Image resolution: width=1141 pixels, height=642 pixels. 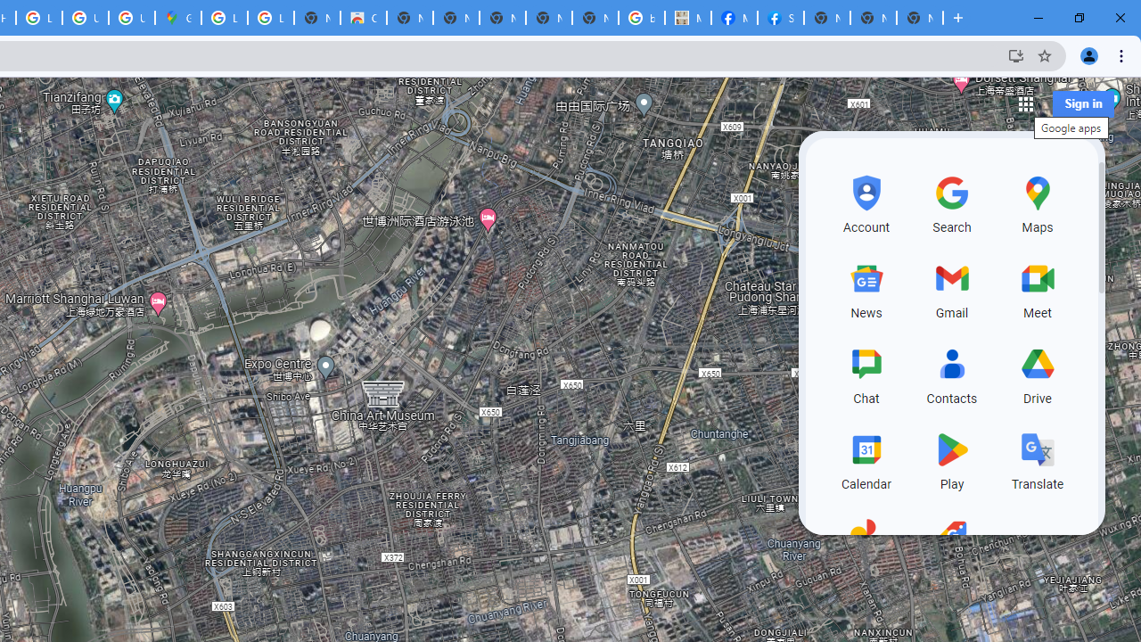 What do you see at coordinates (688, 18) in the screenshot?
I see `MILEY CYRUS.` at bounding box center [688, 18].